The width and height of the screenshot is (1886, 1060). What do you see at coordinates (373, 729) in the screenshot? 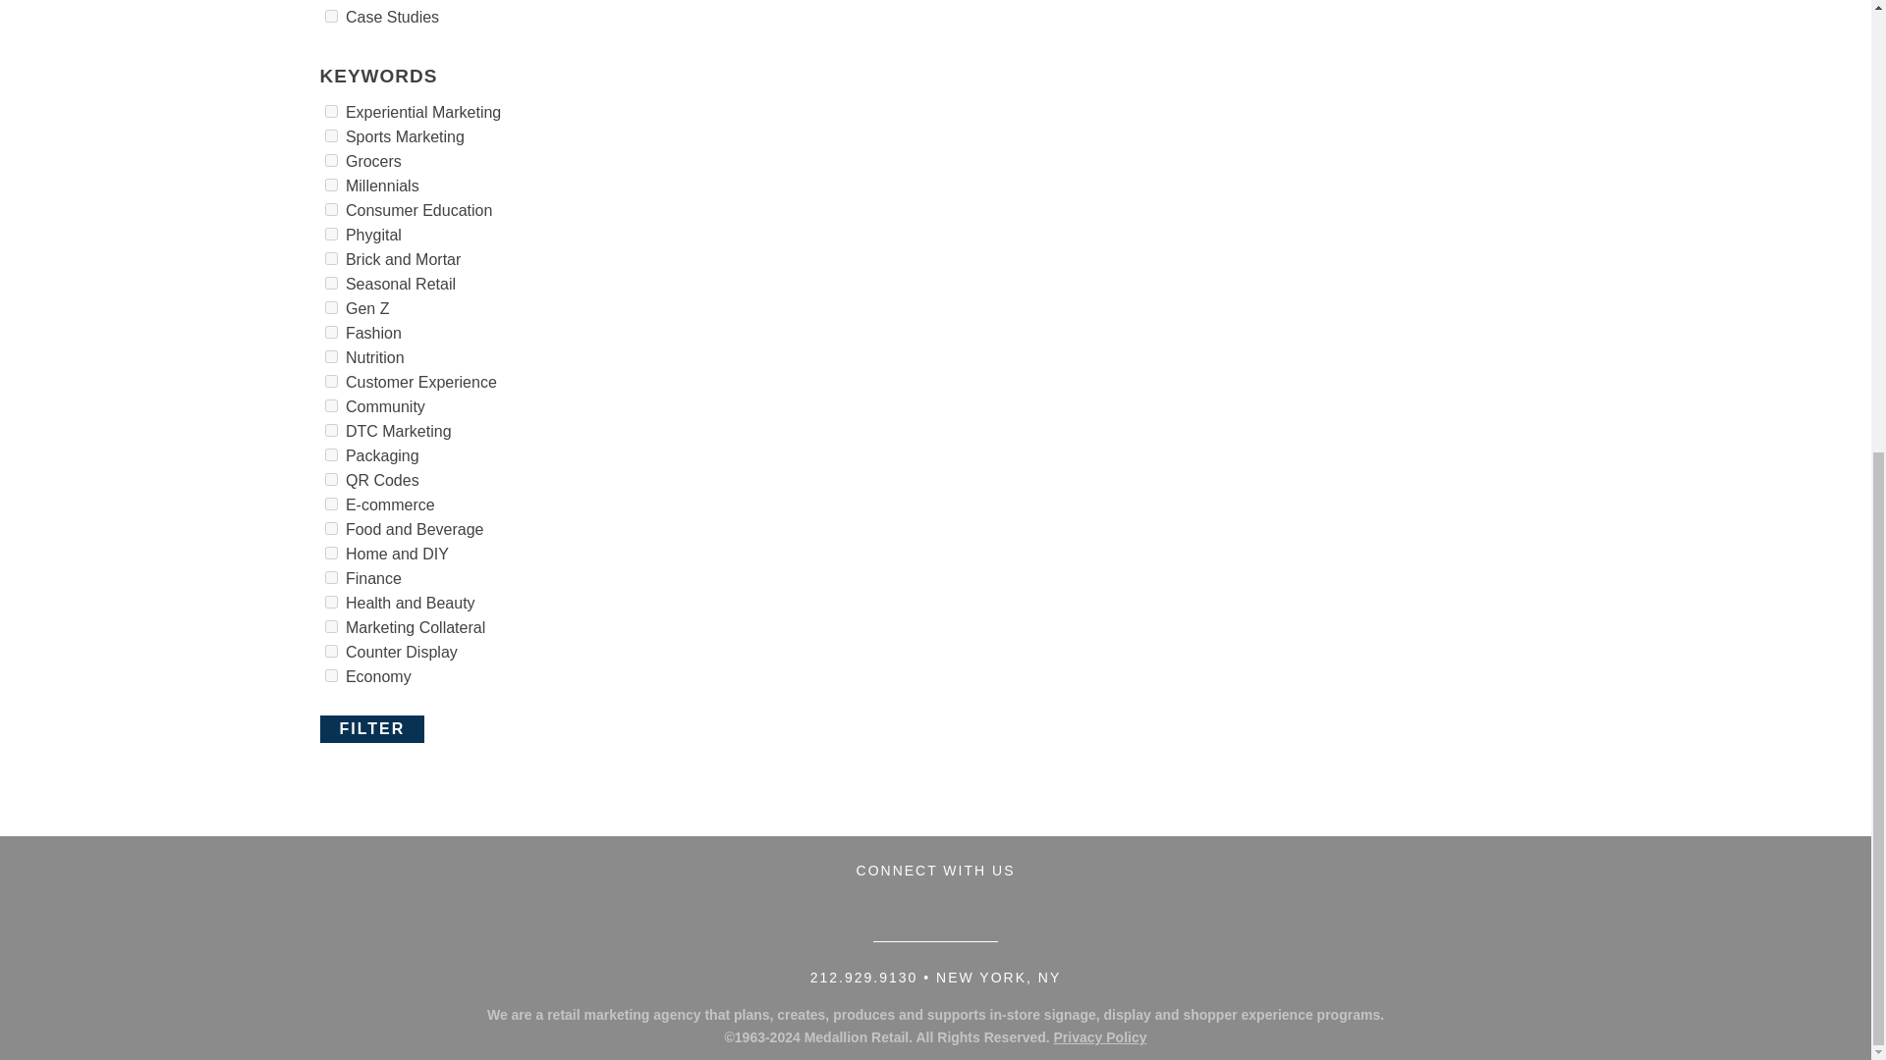
I see `Filter` at bounding box center [373, 729].